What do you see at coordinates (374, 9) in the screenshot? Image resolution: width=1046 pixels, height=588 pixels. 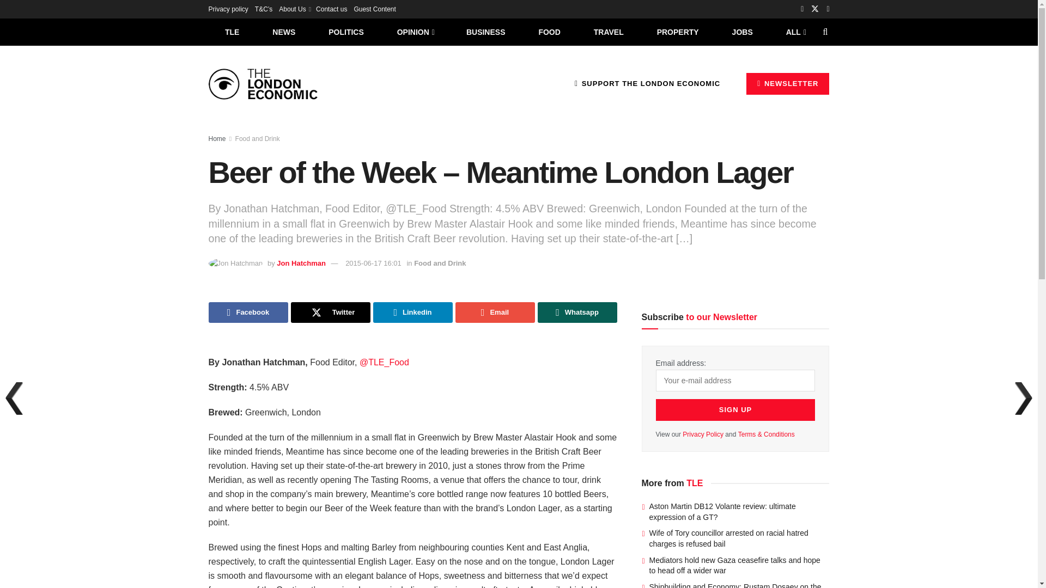 I see `Guest Content` at bounding box center [374, 9].